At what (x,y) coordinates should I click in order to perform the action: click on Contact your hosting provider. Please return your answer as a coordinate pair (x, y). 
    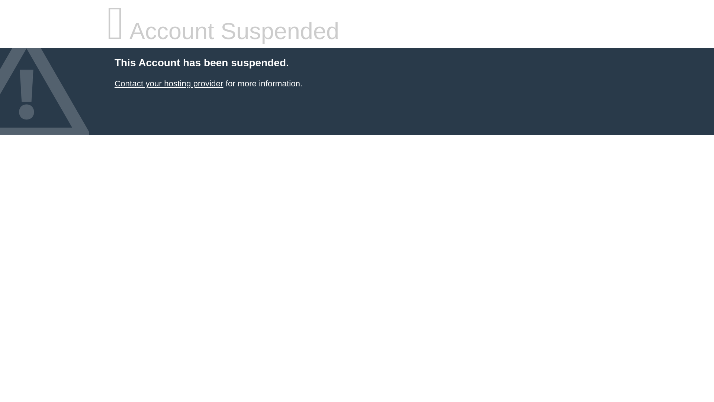
    Looking at the image, I should click on (168, 83).